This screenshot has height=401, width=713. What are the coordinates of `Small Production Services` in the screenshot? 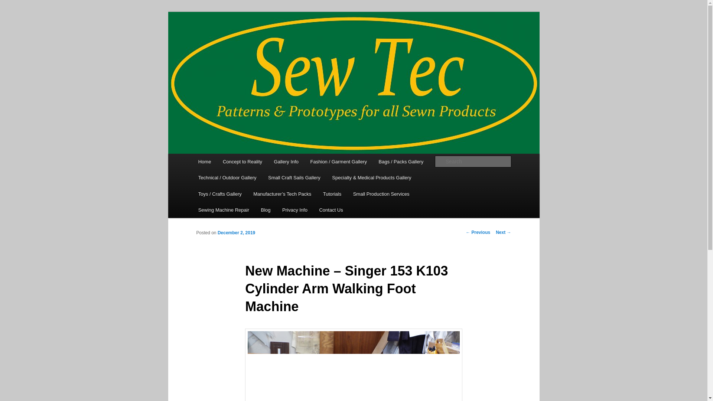 It's located at (381, 194).